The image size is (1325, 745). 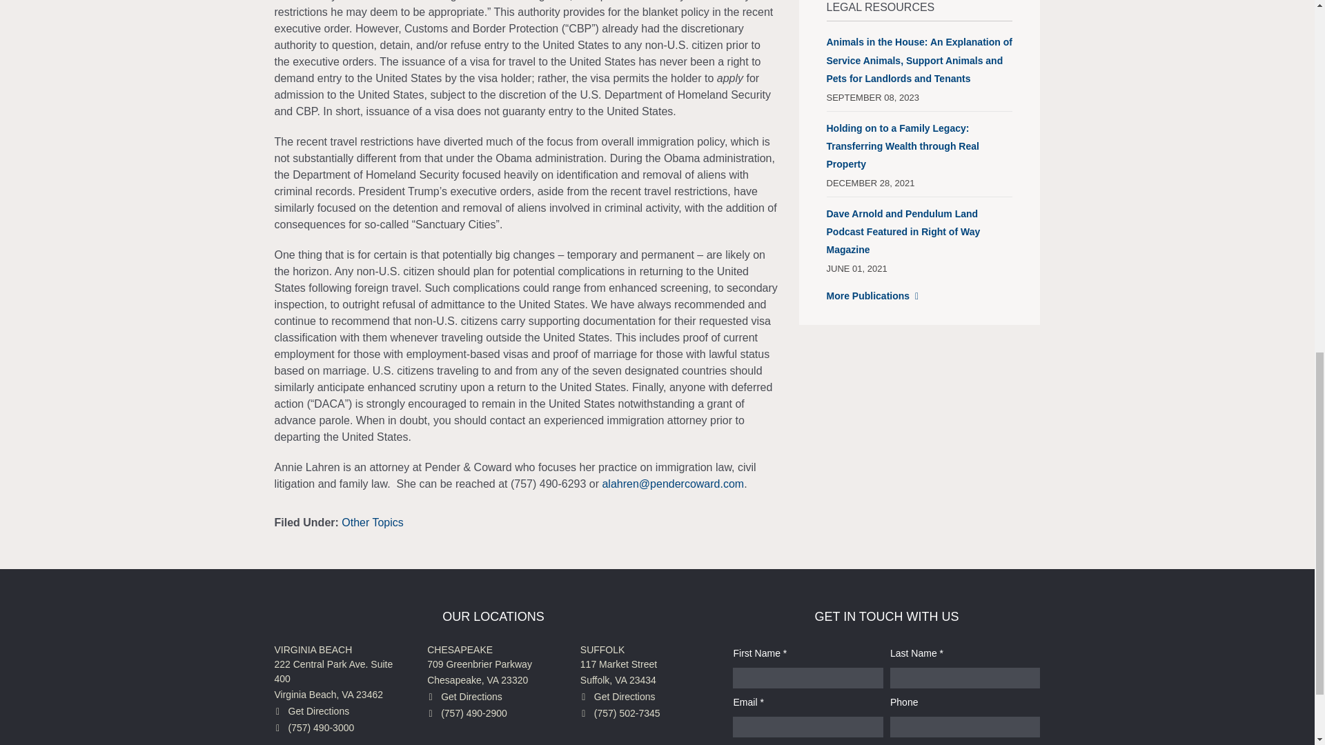 What do you see at coordinates (373, 521) in the screenshot?
I see `Go to the category page for Other Topics` at bounding box center [373, 521].